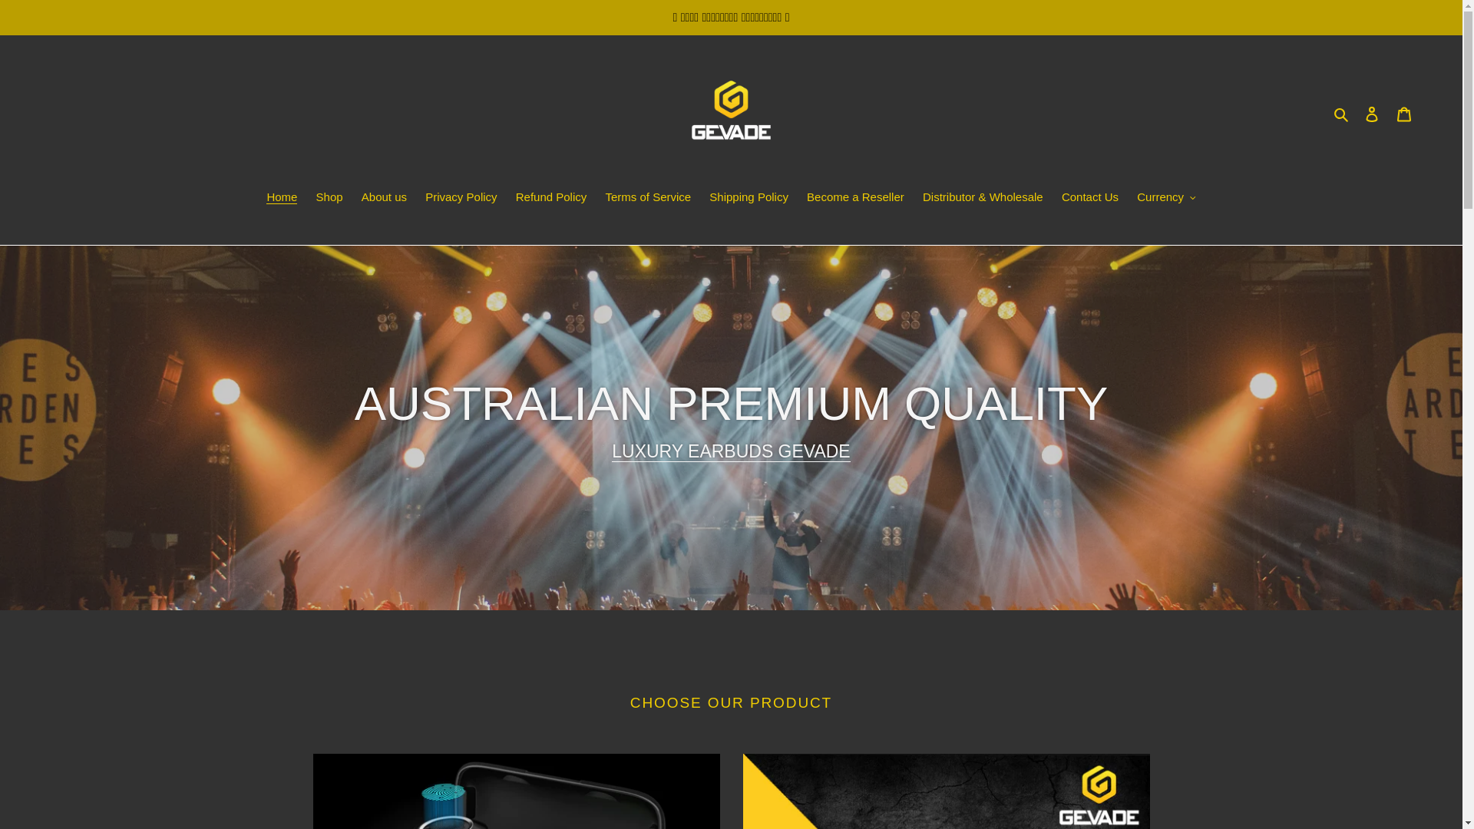 This screenshot has height=829, width=1474. I want to click on Log in, so click(1372, 114).